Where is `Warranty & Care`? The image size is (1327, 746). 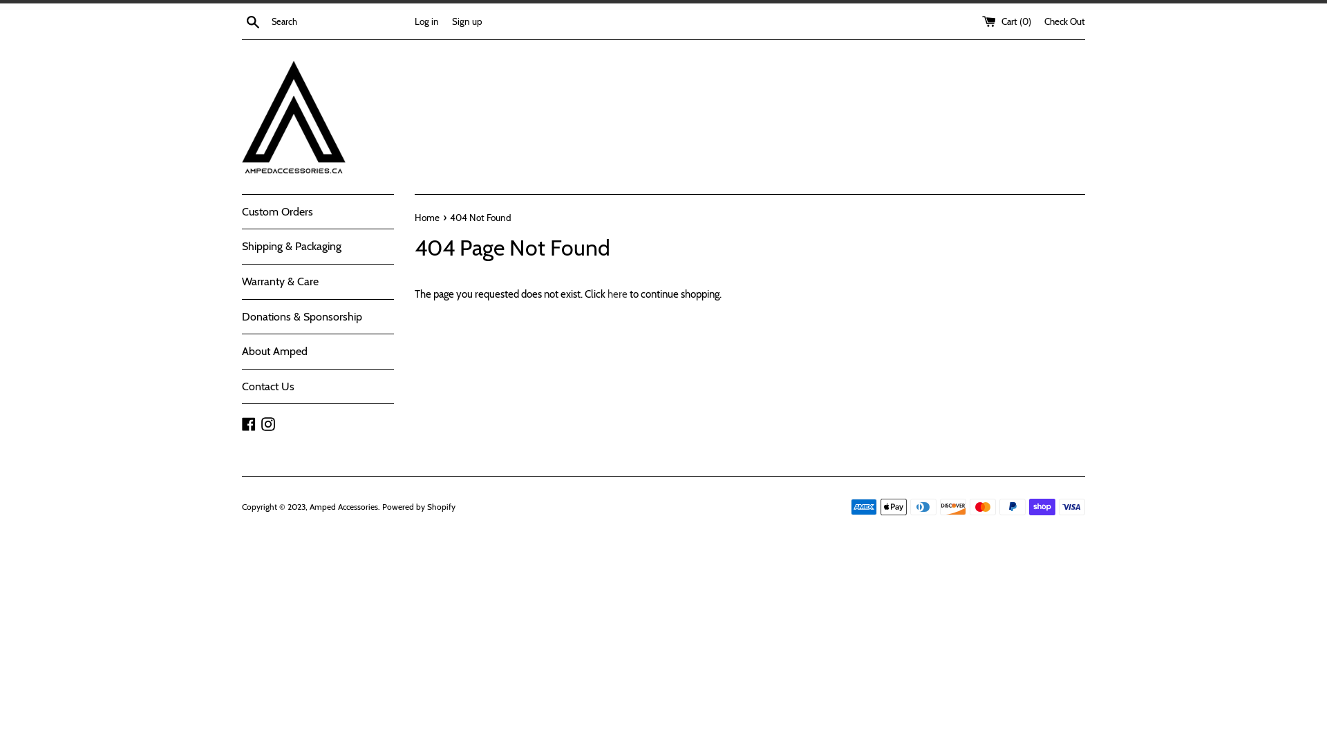 Warranty & Care is located at coordinates (318, 282).